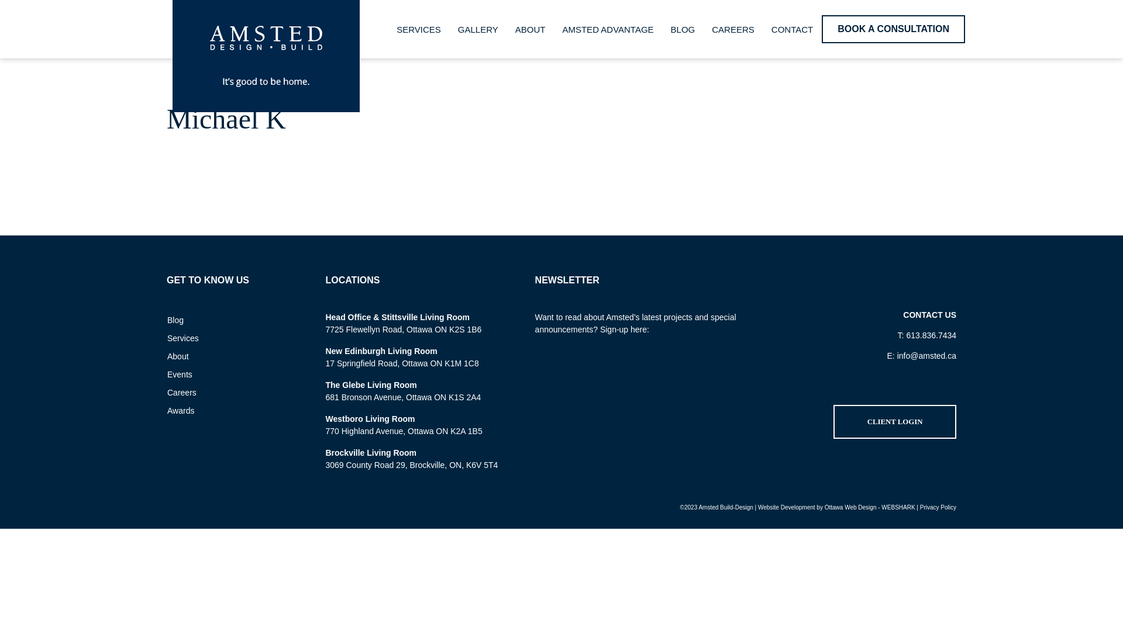 The image size is (1123, 631). I want to click on 770 Highland Avenue, Ottawa ON K2A 1B5, so click(404, 431).